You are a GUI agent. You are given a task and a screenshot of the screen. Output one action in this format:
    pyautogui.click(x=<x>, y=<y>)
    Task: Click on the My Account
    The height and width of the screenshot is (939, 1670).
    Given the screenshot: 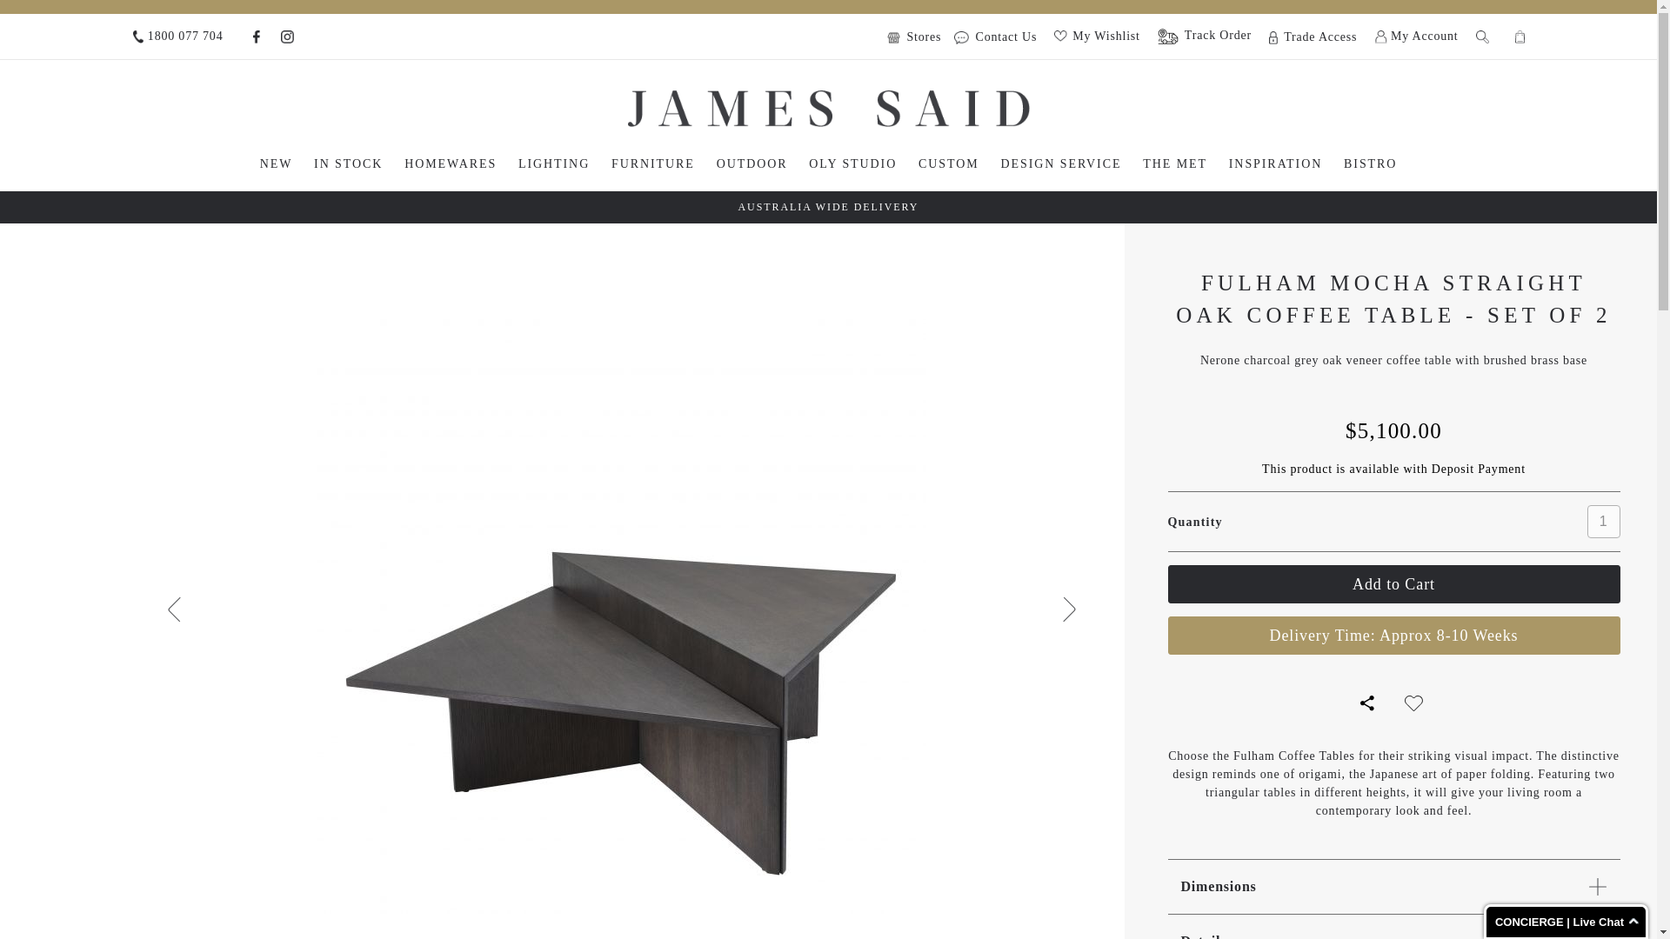 What is the action you would take?
    pyautogui.click(x=1416, y=37)
    